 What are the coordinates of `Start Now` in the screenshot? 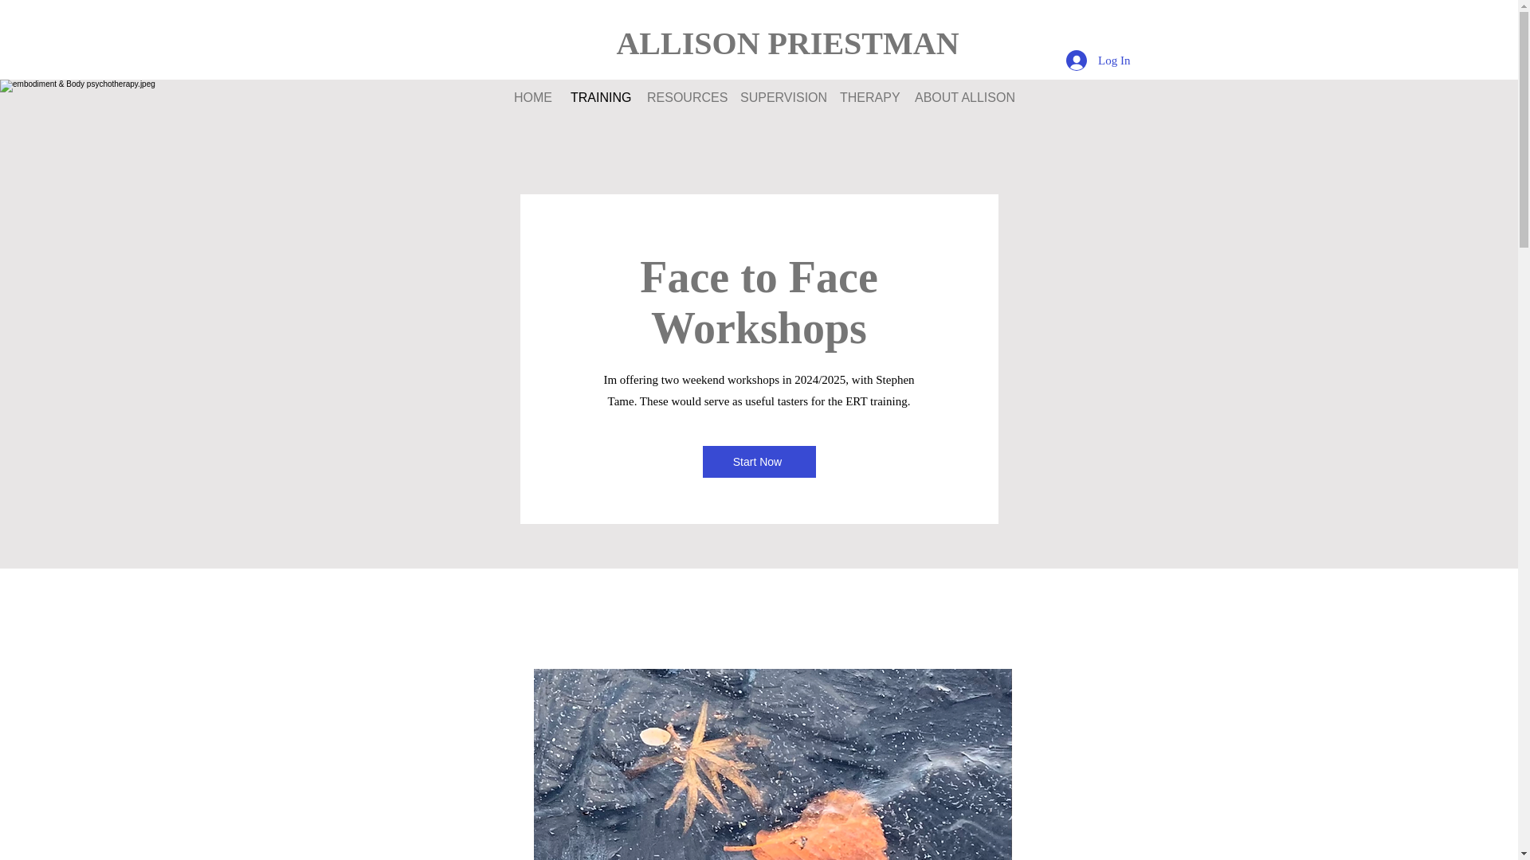 It's located at (759, 462).